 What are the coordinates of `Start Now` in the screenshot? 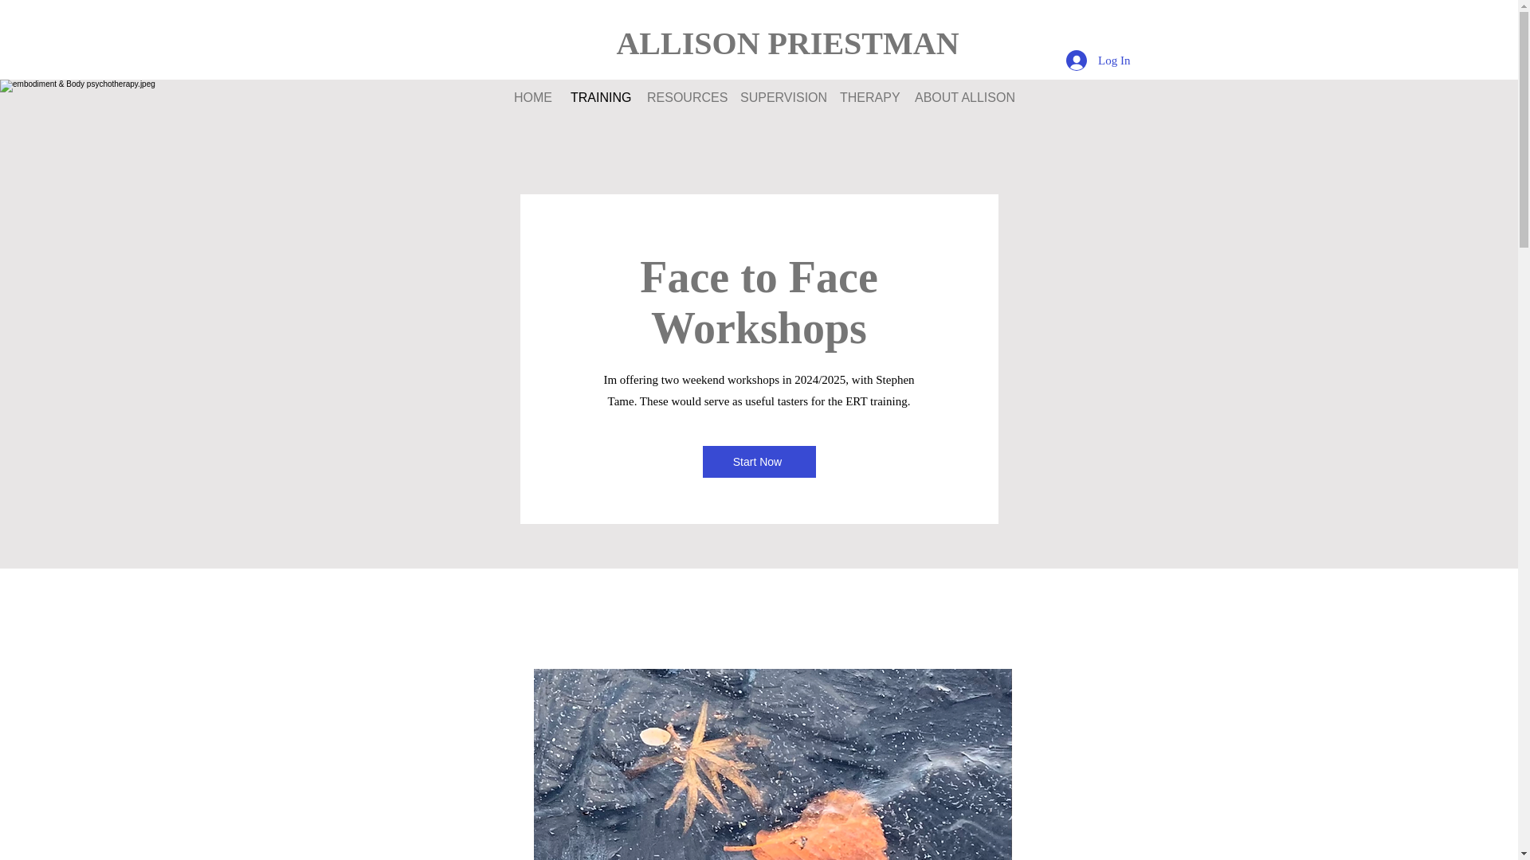 It's located at (759, 462).